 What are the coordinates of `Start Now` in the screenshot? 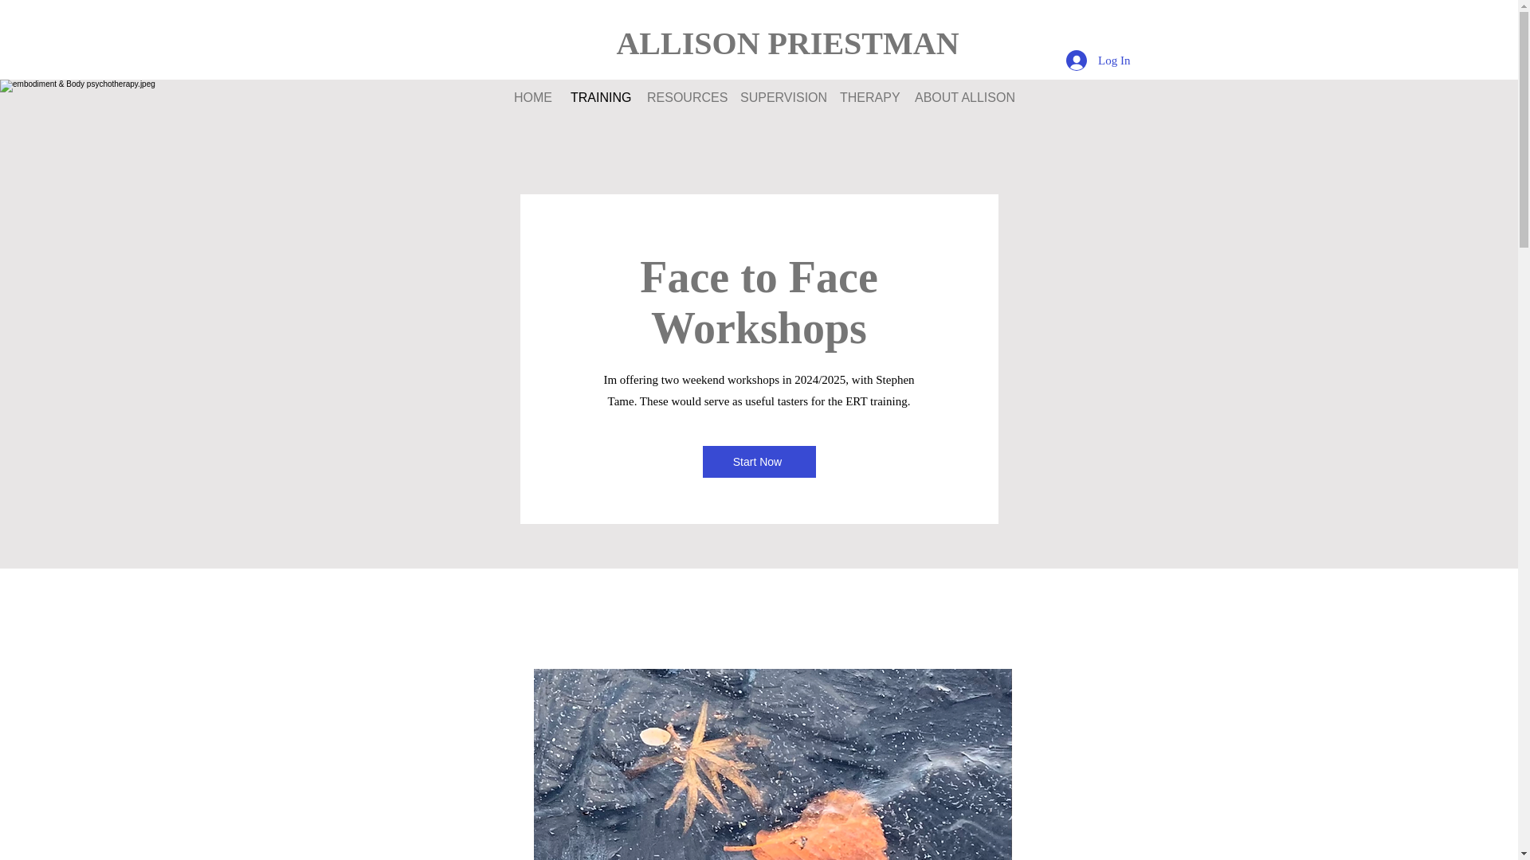 It's located at (759, 462).